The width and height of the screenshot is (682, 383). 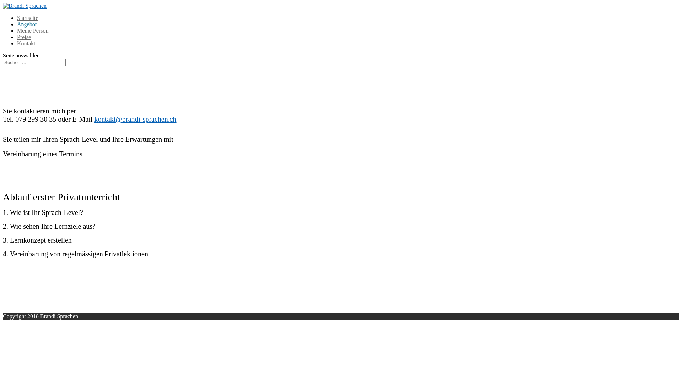 I want to click on Preise, so click(x=24, y=37).